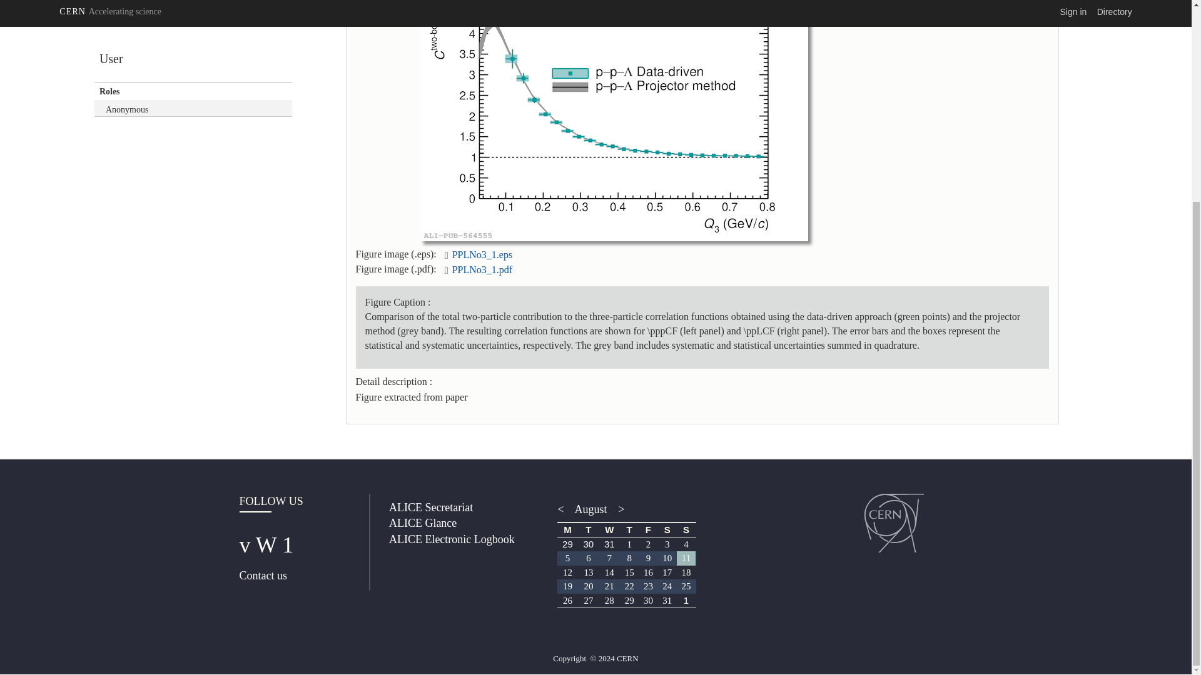  Describe the element at coordinates (195, 4) in the screenshot. I see `Statistics` at that location.